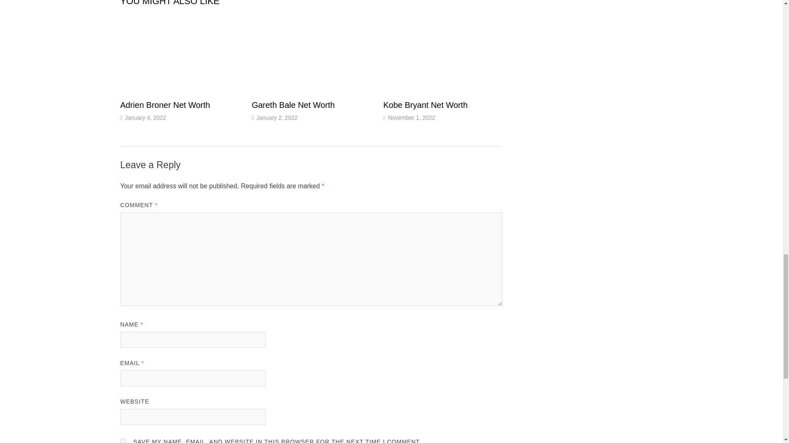 Image resolution: width=789 pixels, height=443 pixels. I want to click on yes, so click(122, 441).